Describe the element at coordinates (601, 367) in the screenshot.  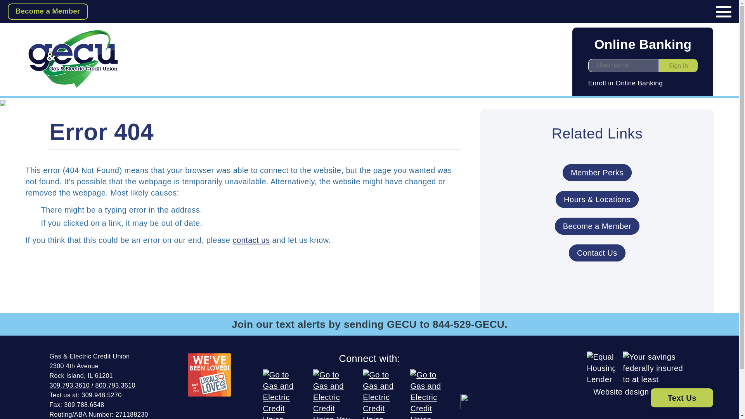
I see `Equal Housing Lender Logo` at that location.